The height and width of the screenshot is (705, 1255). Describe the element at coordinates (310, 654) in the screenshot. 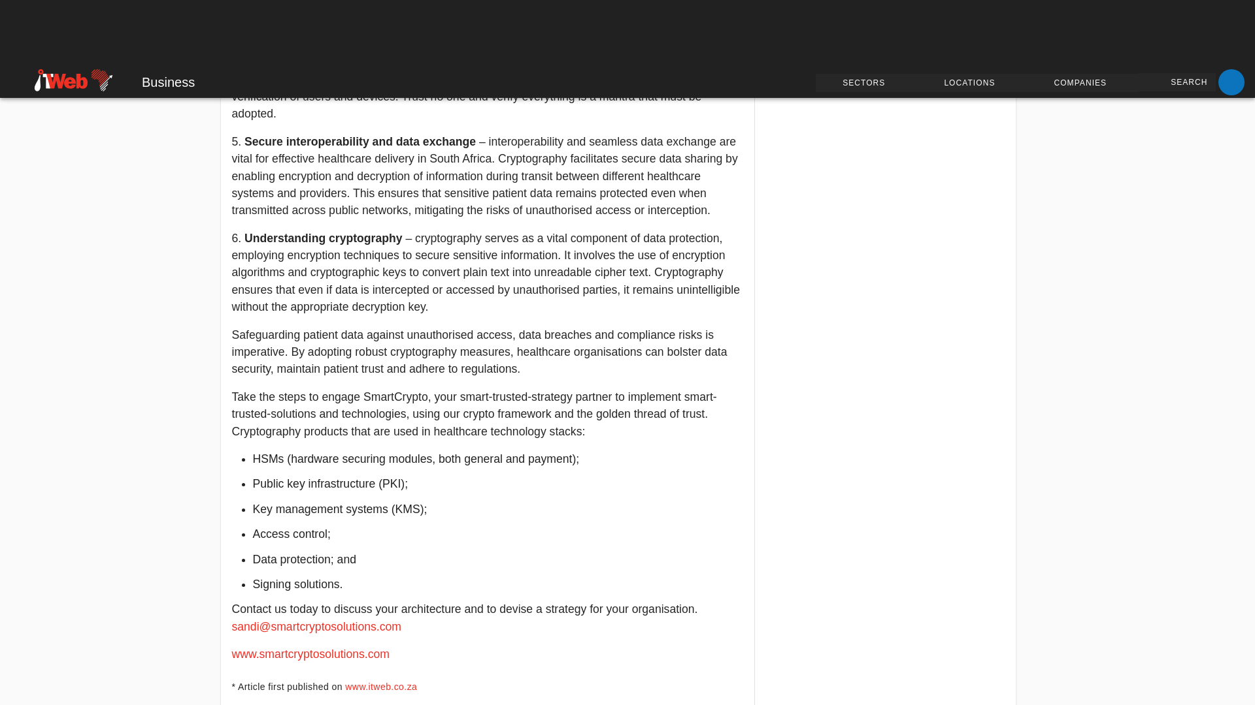

I see `www.smartcryptosolutions.com` at that location.